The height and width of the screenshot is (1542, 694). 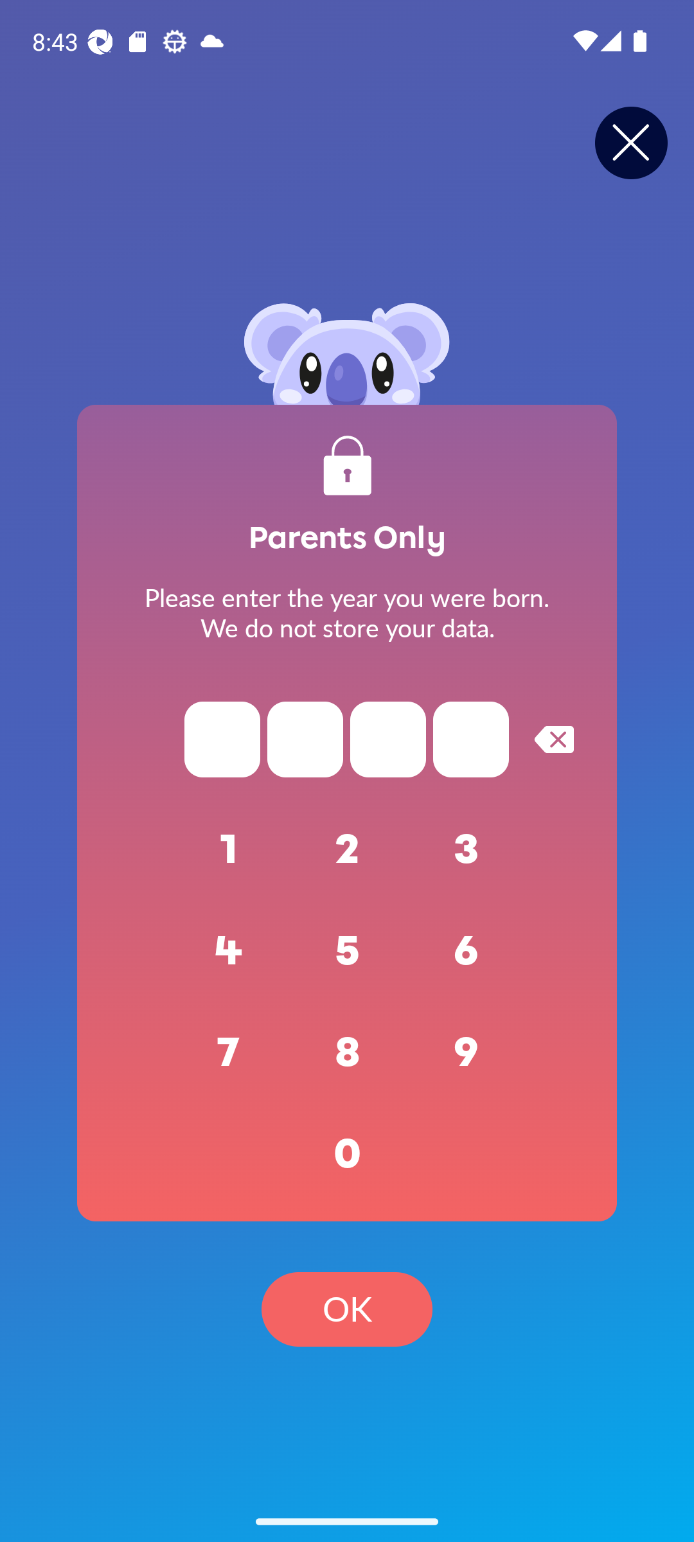 I want to click on 7, so click(x=229, y=1052).